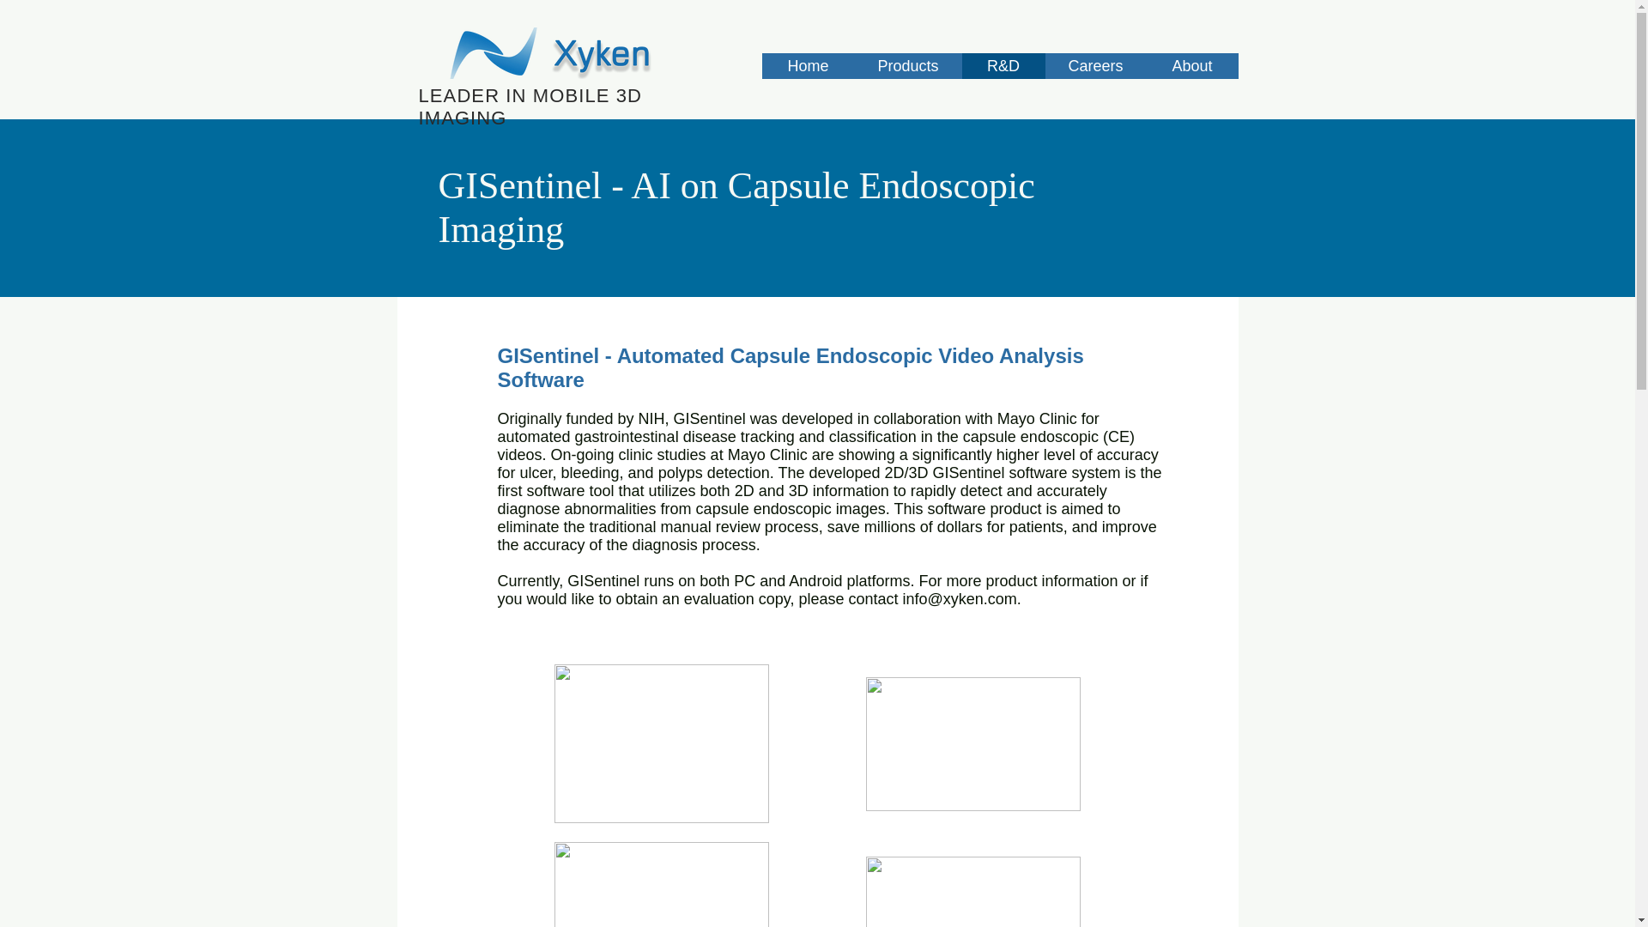 The image size is (1648, 927). What do you see at coordinates (1095, 65) in the screenshot?
I see `Careers` at bounding box center [1095, 65].